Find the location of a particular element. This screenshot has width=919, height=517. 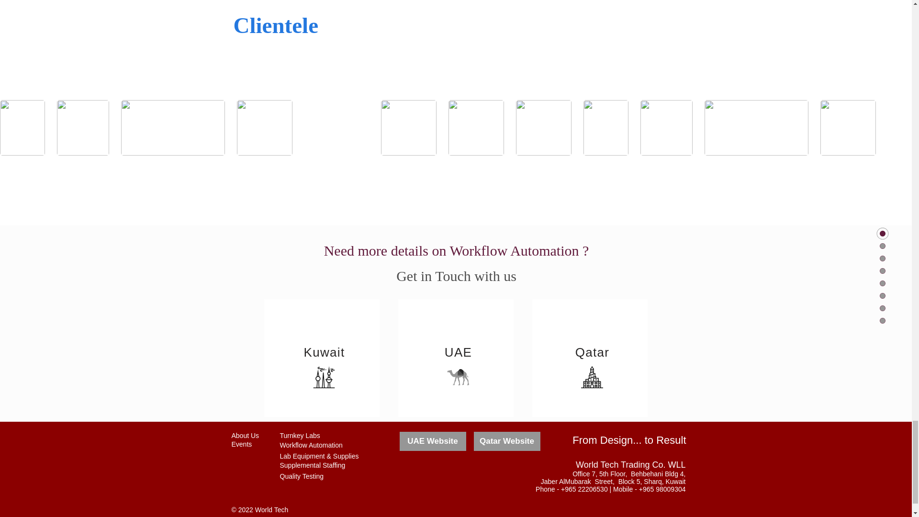

About Us is located at coordinates (245, 436).